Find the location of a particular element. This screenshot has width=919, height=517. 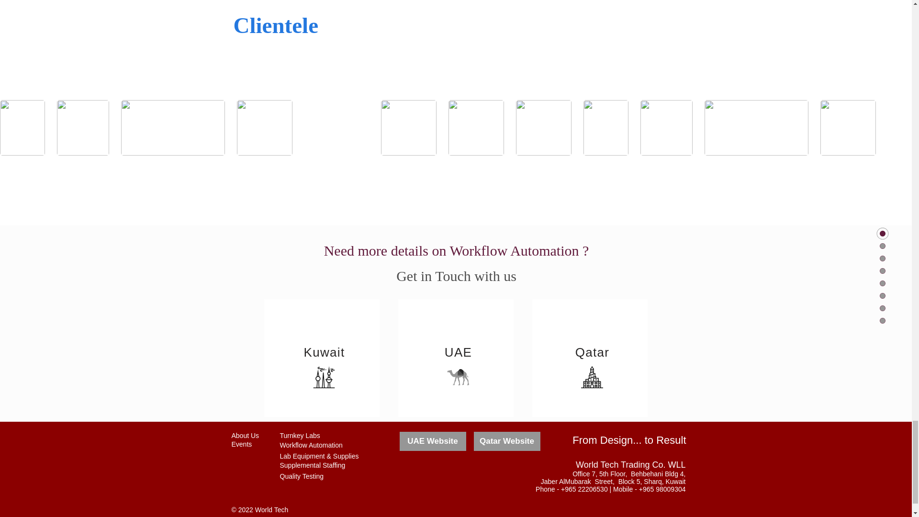

About Us is located at coordinates (245, 436).